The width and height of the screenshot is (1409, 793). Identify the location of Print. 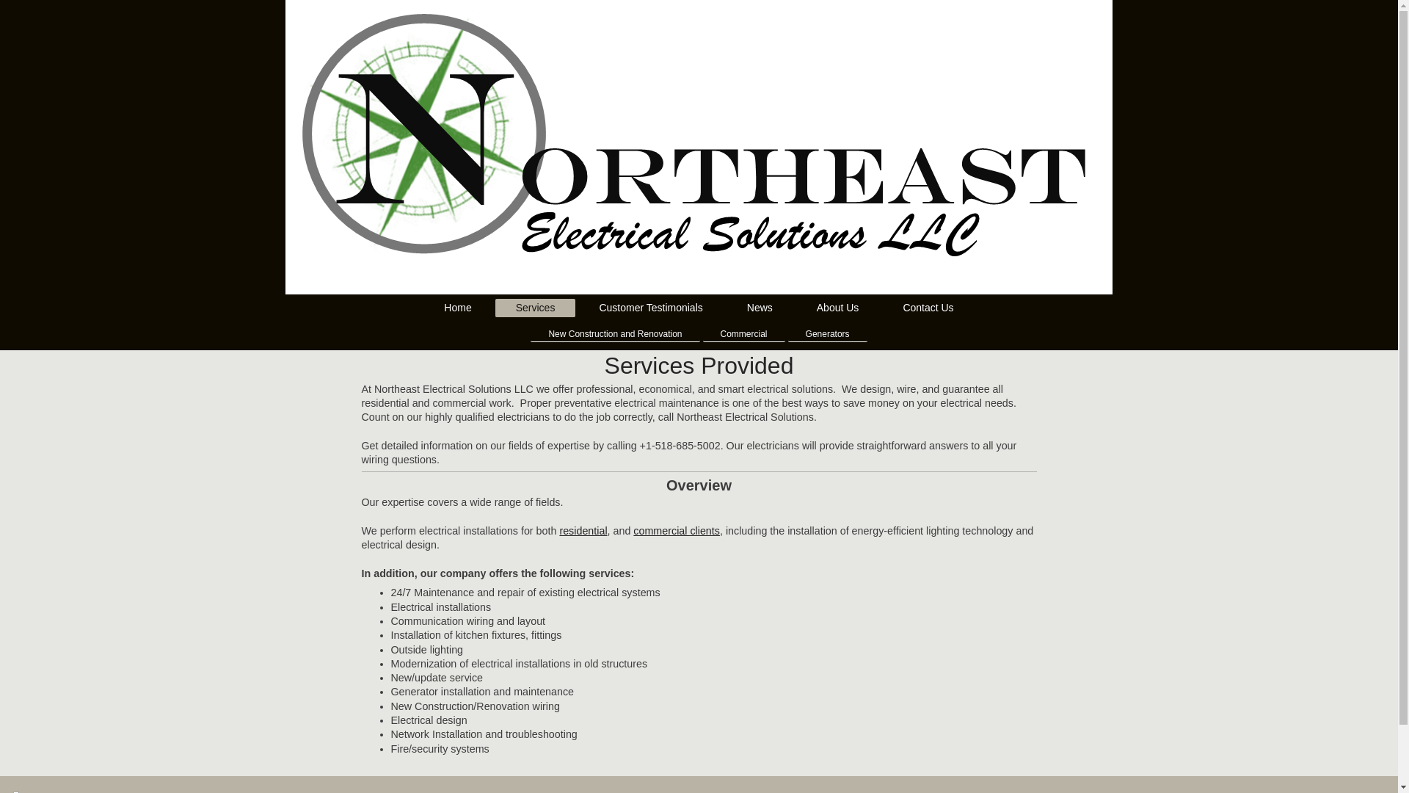
(31, 792).